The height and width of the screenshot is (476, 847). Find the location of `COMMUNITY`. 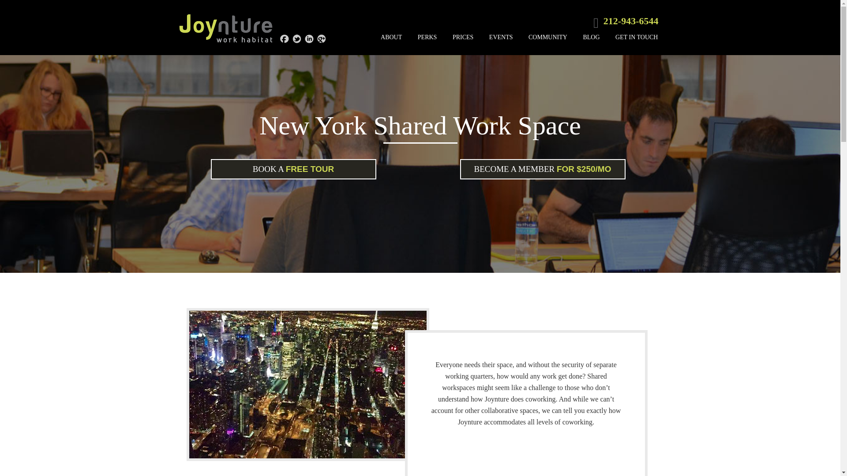

COMMUNITY is located at coordinates (548, 37).